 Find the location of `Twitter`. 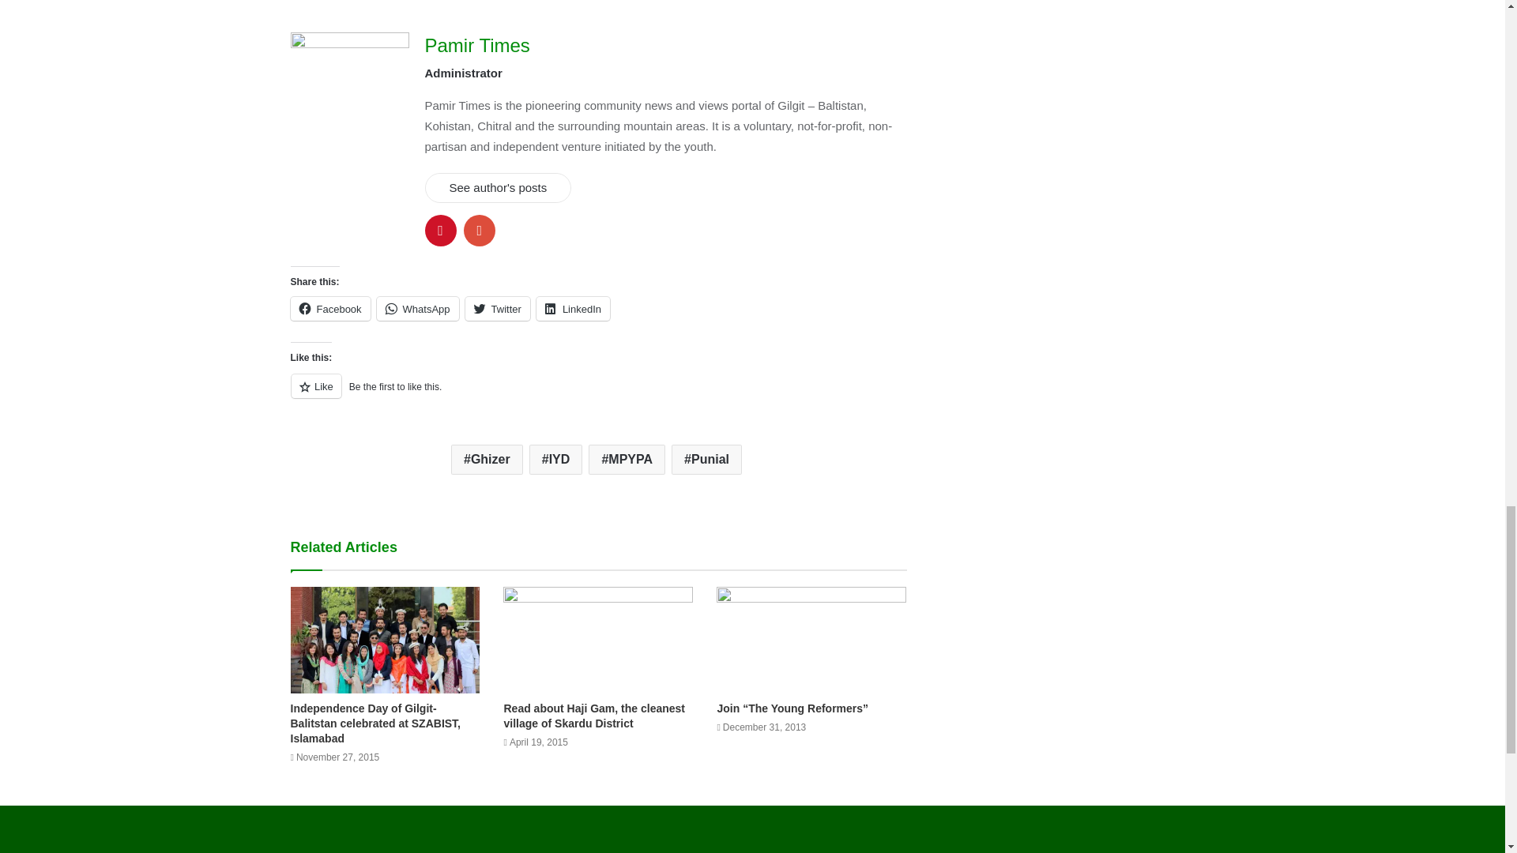

Twitter is located at coordinates (498, 308).